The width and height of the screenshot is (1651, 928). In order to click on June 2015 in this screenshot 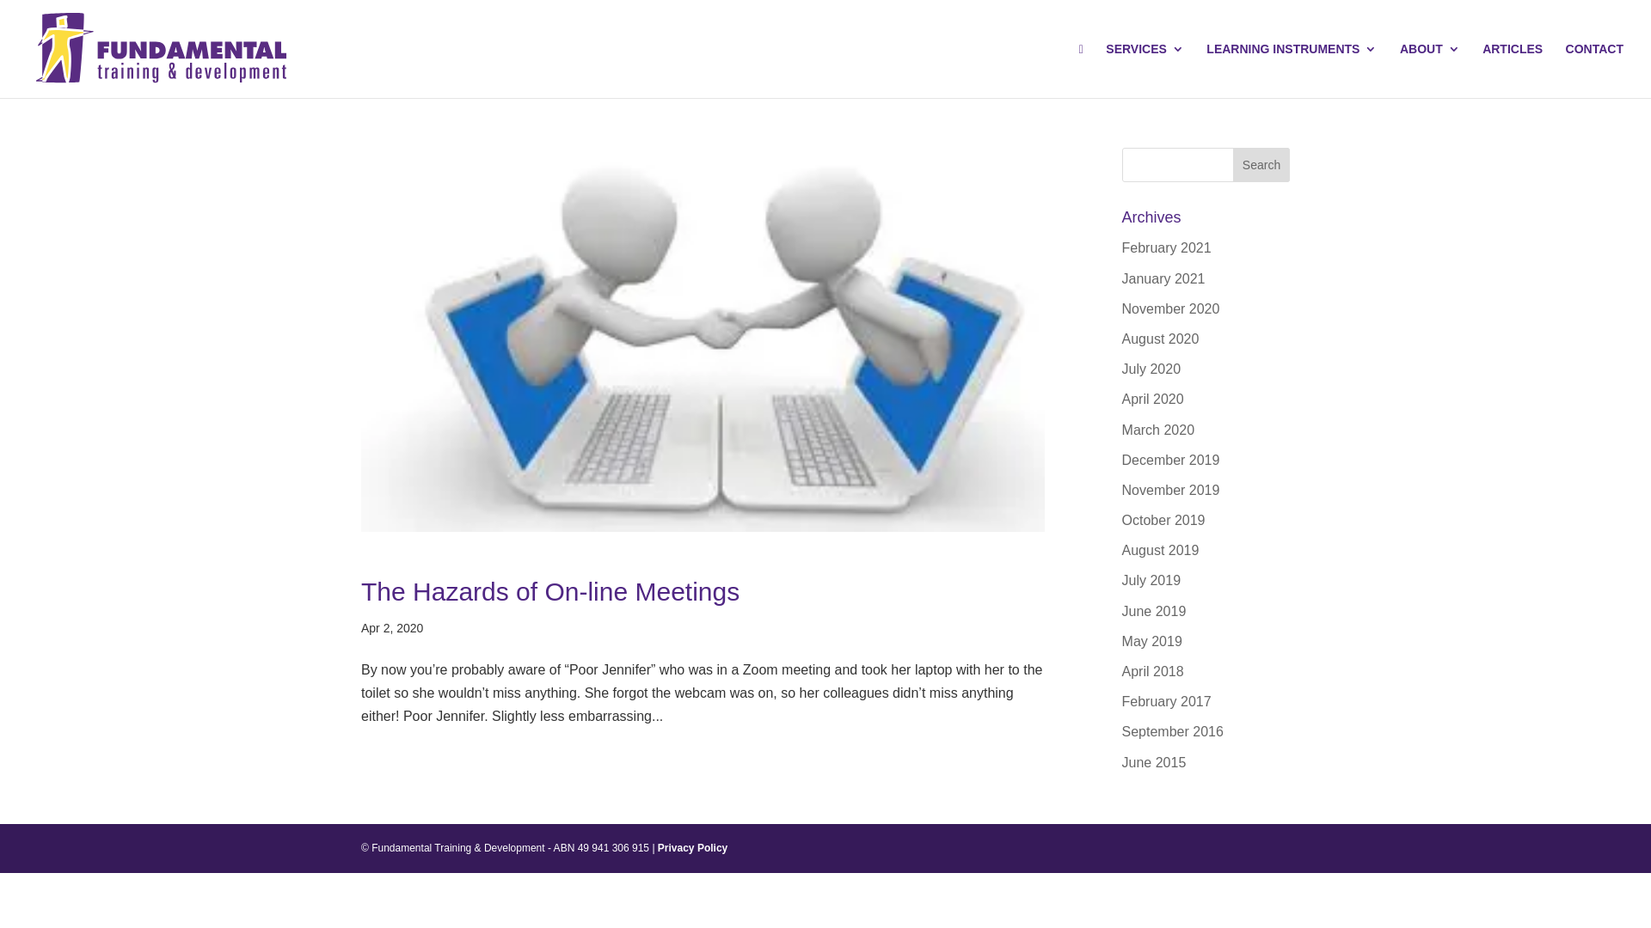, I will do `click(1154, 763)`.